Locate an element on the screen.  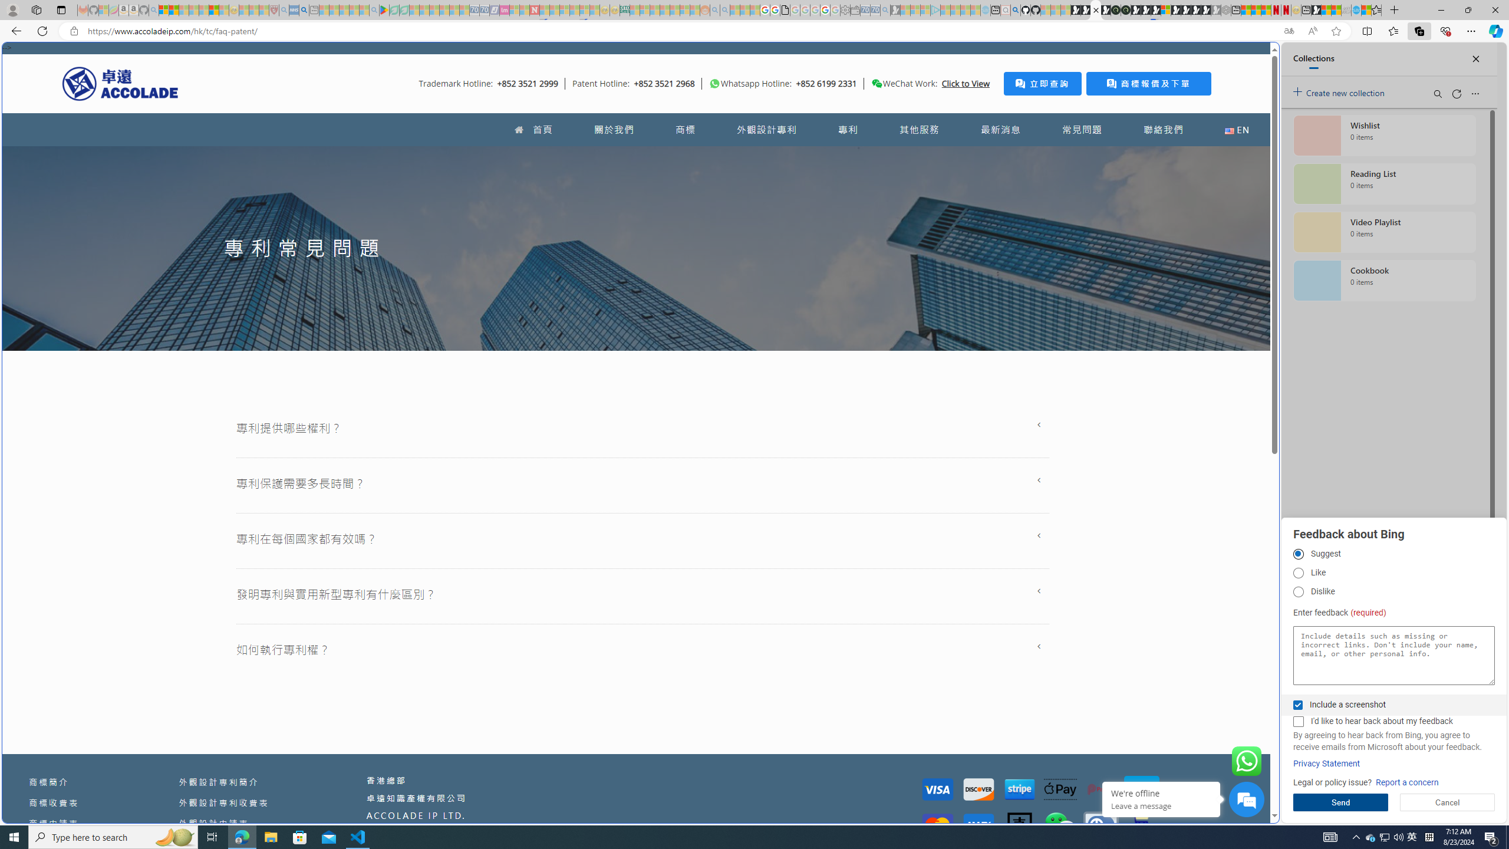
EN is located at coordinates (1237, 130).